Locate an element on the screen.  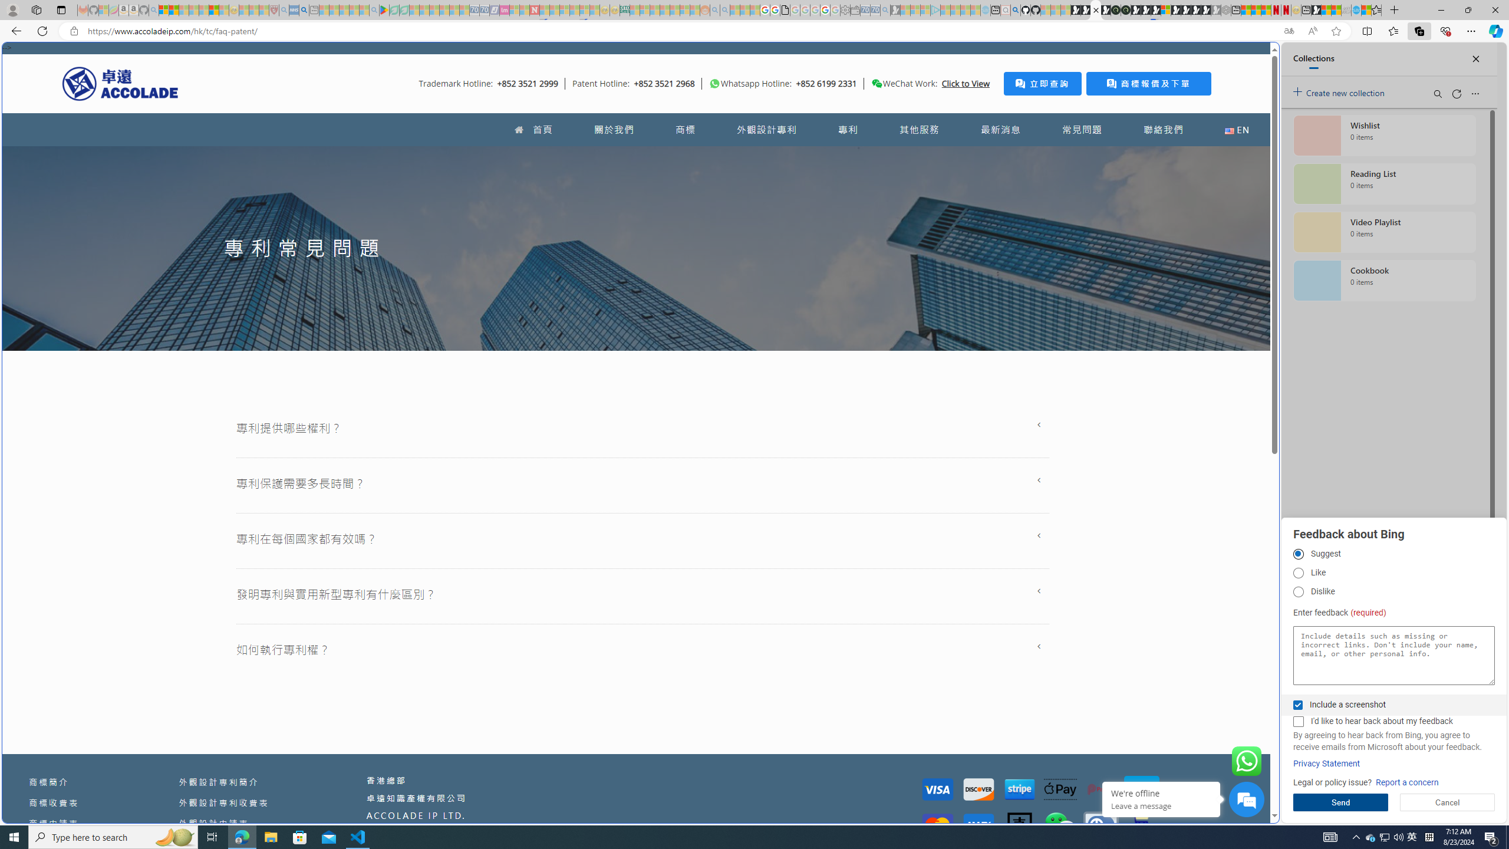
EN is located at coordinates (1237, 130).